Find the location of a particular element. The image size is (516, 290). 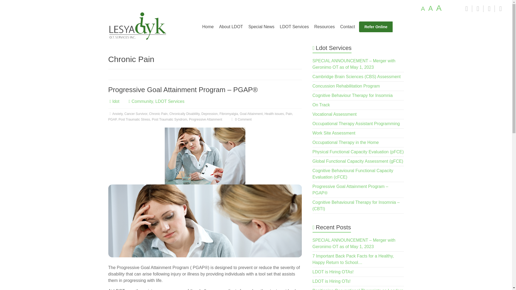

About LDOT is located at coordinates (231, 27).